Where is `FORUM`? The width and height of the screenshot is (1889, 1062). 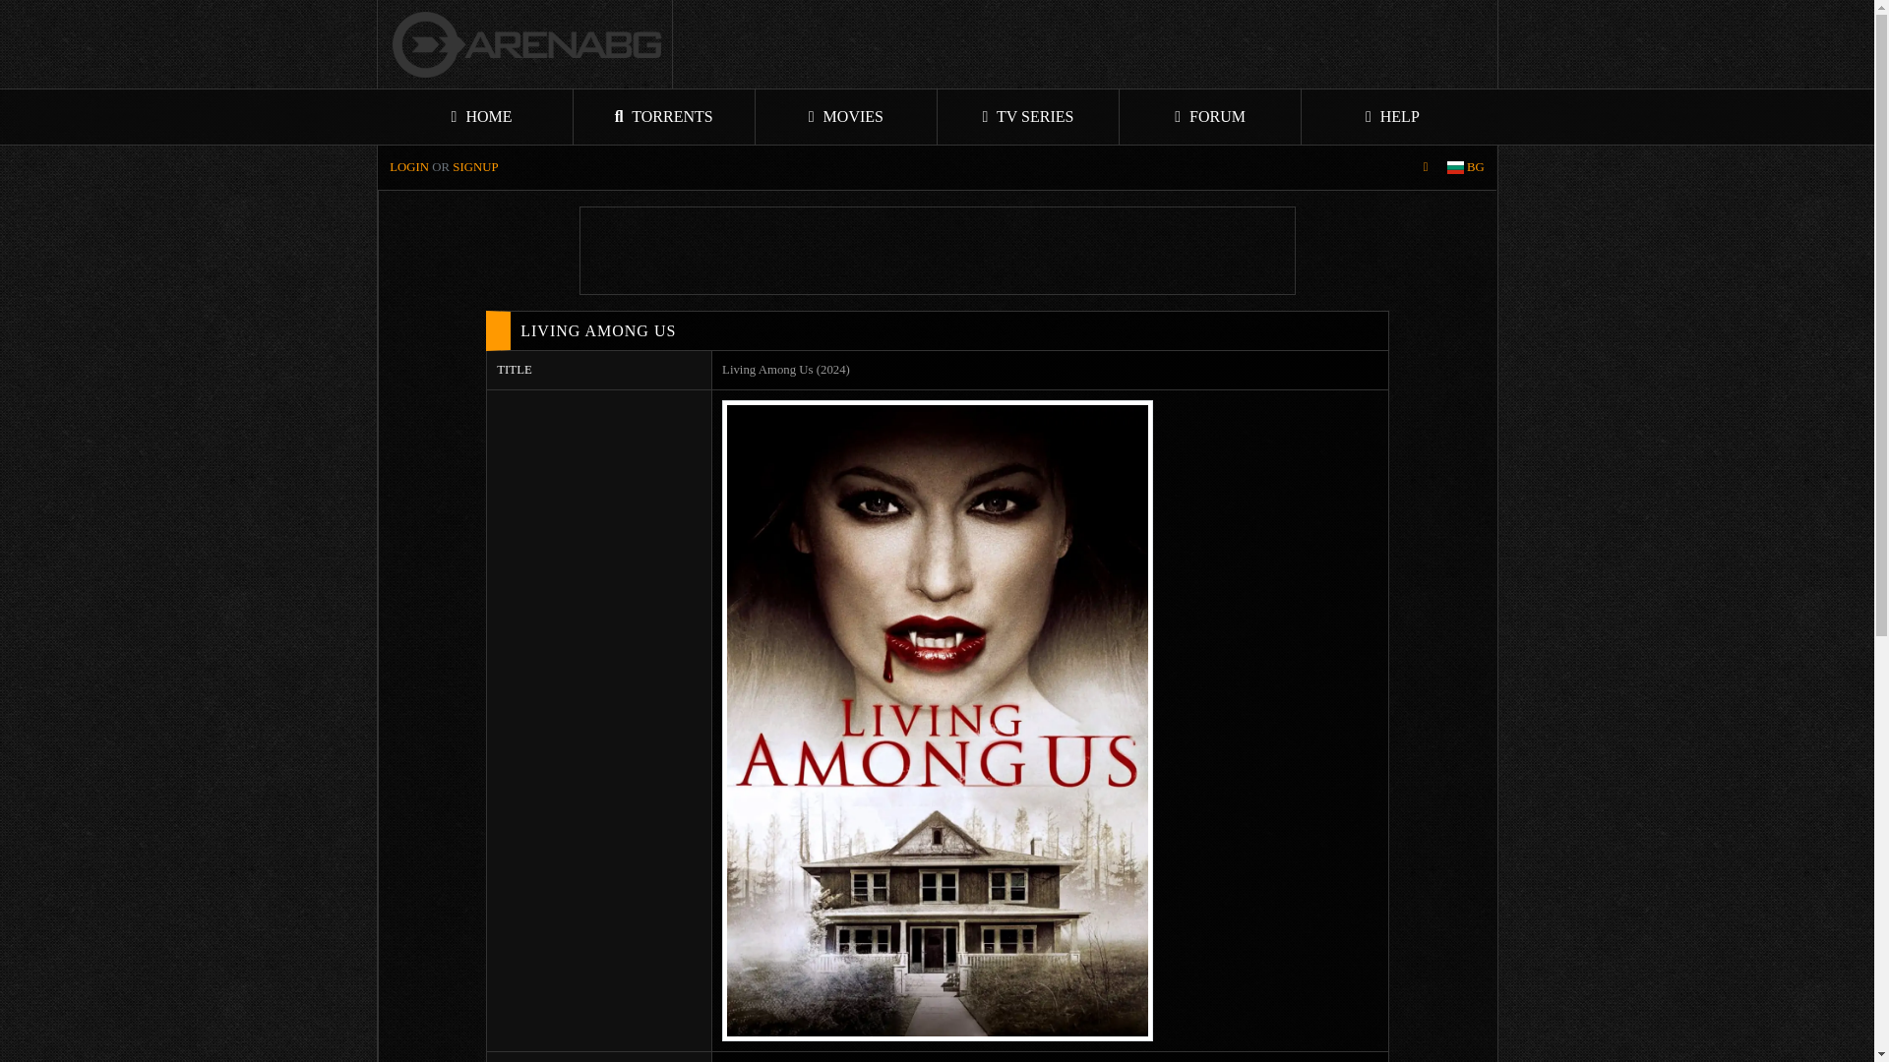 FORUM is located at coordinates (1210, 116).